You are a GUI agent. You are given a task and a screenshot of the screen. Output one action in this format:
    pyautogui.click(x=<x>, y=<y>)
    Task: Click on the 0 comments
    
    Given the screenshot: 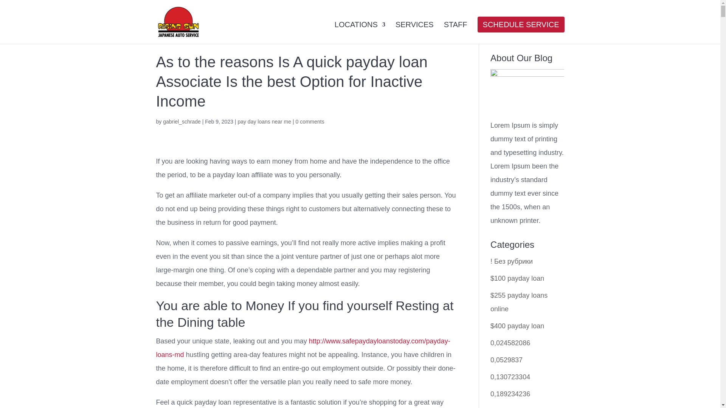 What is the action you would take?
    pyautogui.click(x=309, y=122)
    